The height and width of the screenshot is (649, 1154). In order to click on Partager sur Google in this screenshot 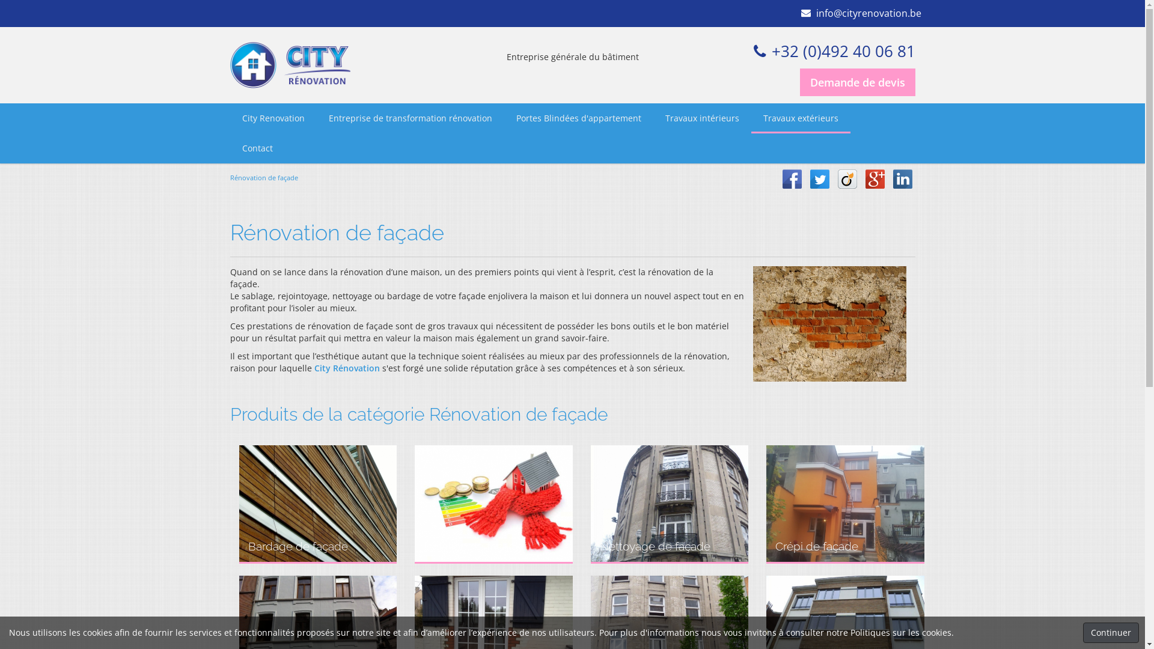, I will do `click(875, 178)`.